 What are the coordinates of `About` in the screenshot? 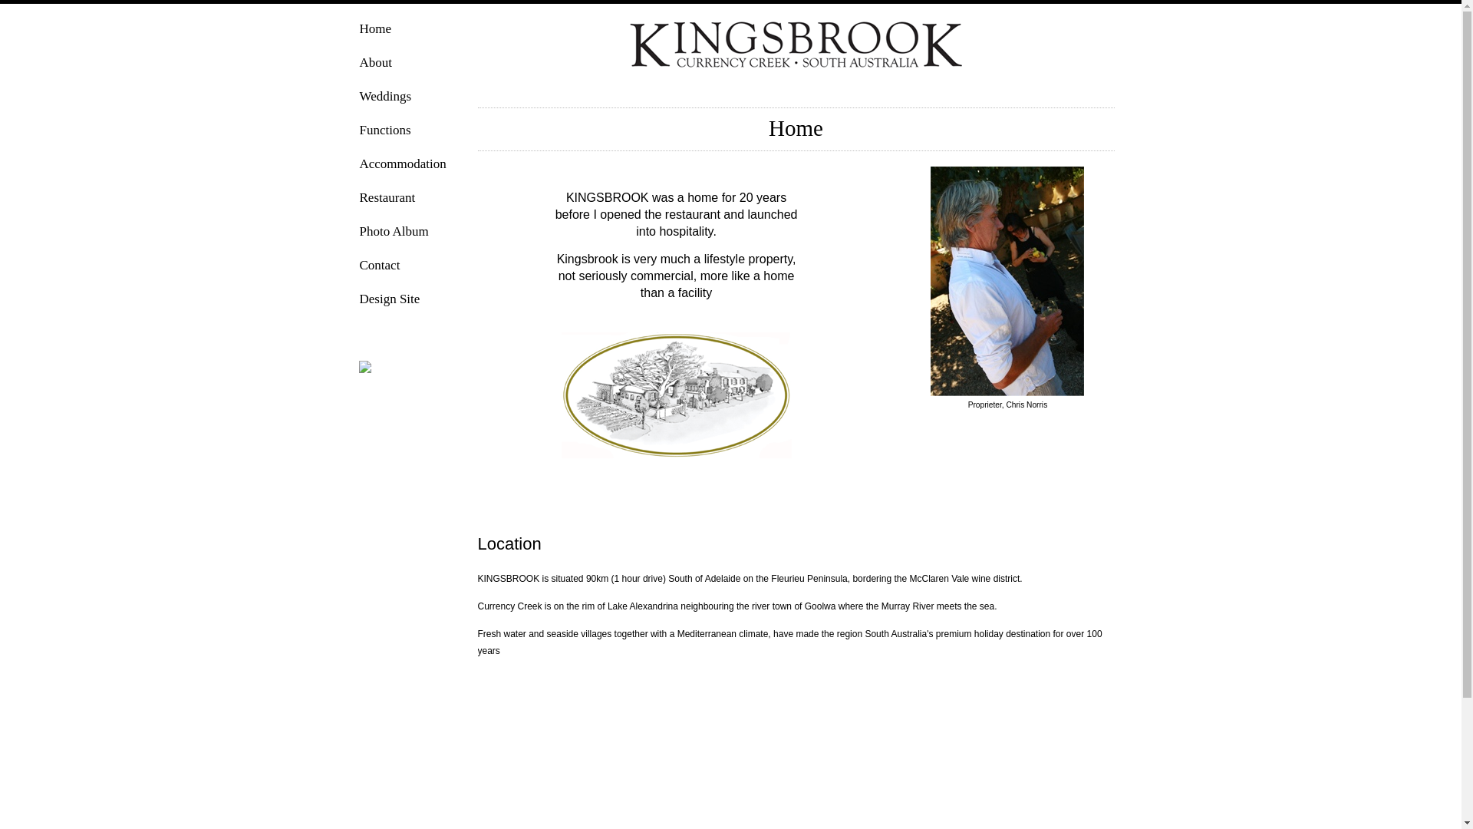 It's located at (408, 66).